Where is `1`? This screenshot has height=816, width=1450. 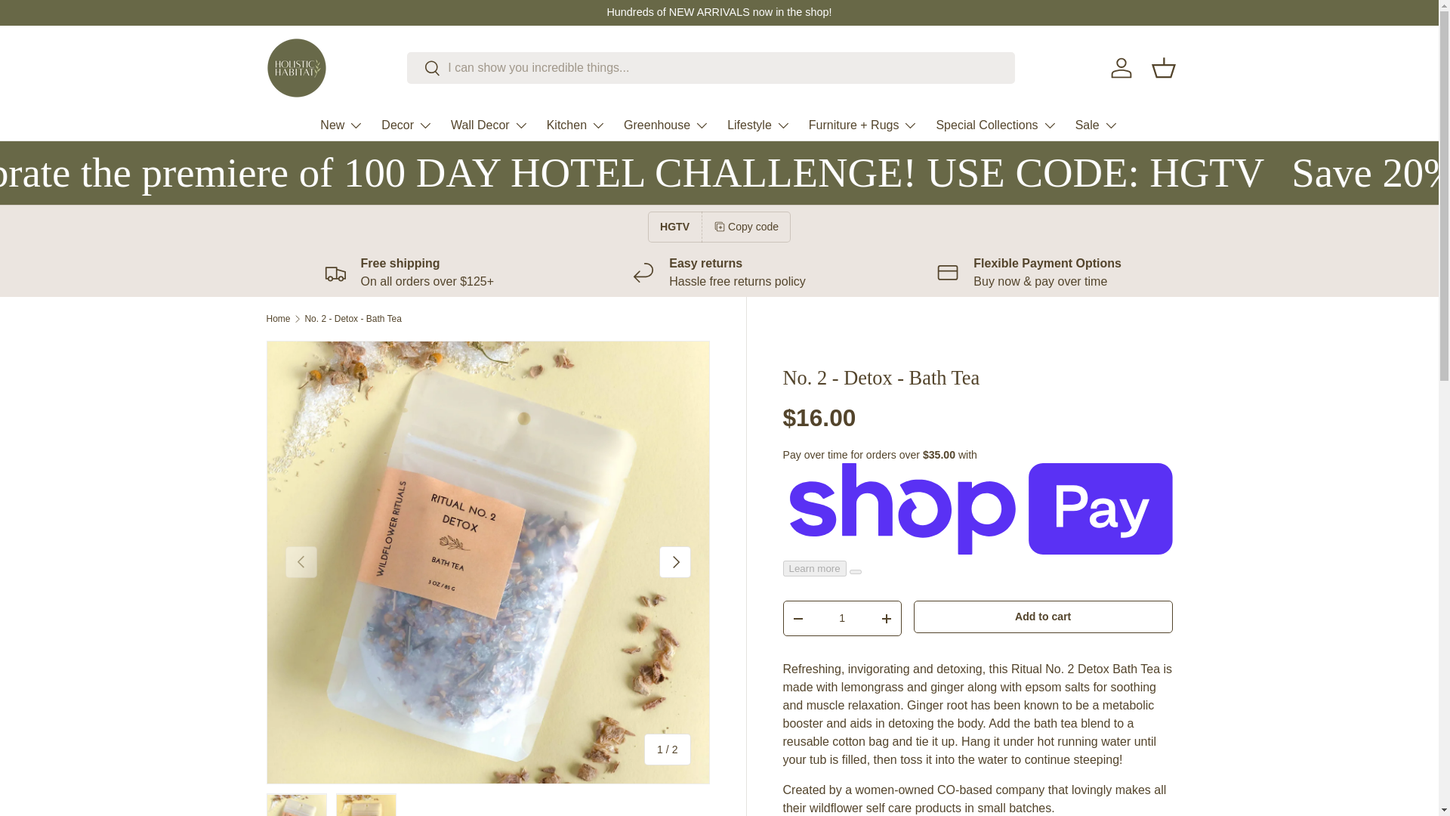
1 is located at coordinates (842, 618).